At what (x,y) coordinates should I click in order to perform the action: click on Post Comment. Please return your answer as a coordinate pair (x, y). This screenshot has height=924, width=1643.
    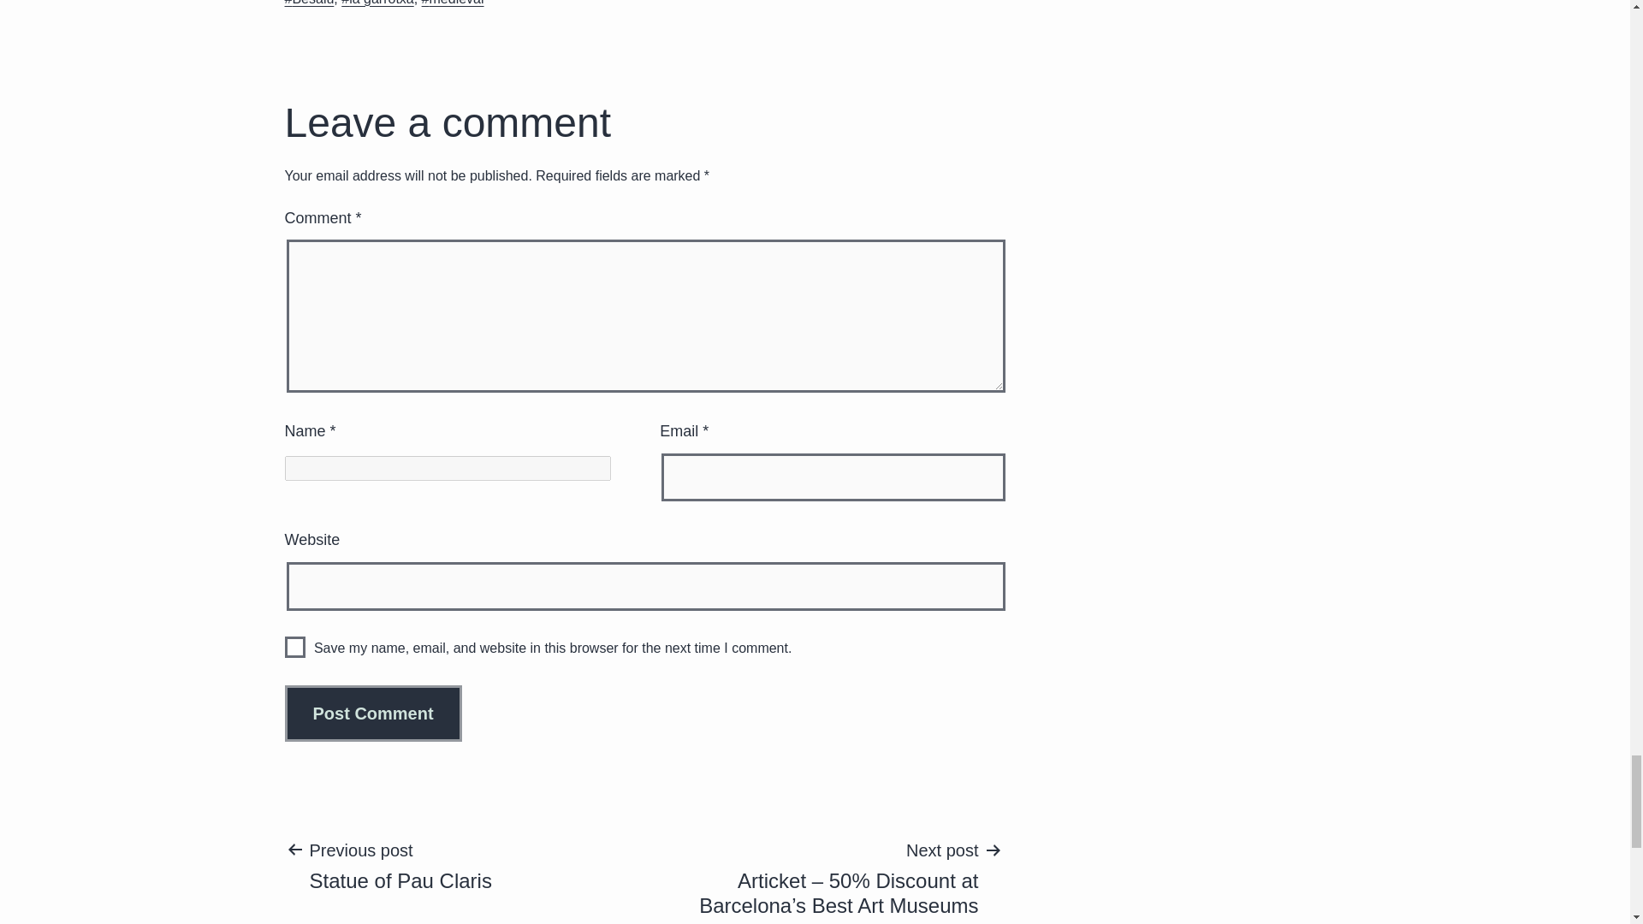
    Looking at the image, I should click on (400, 865).